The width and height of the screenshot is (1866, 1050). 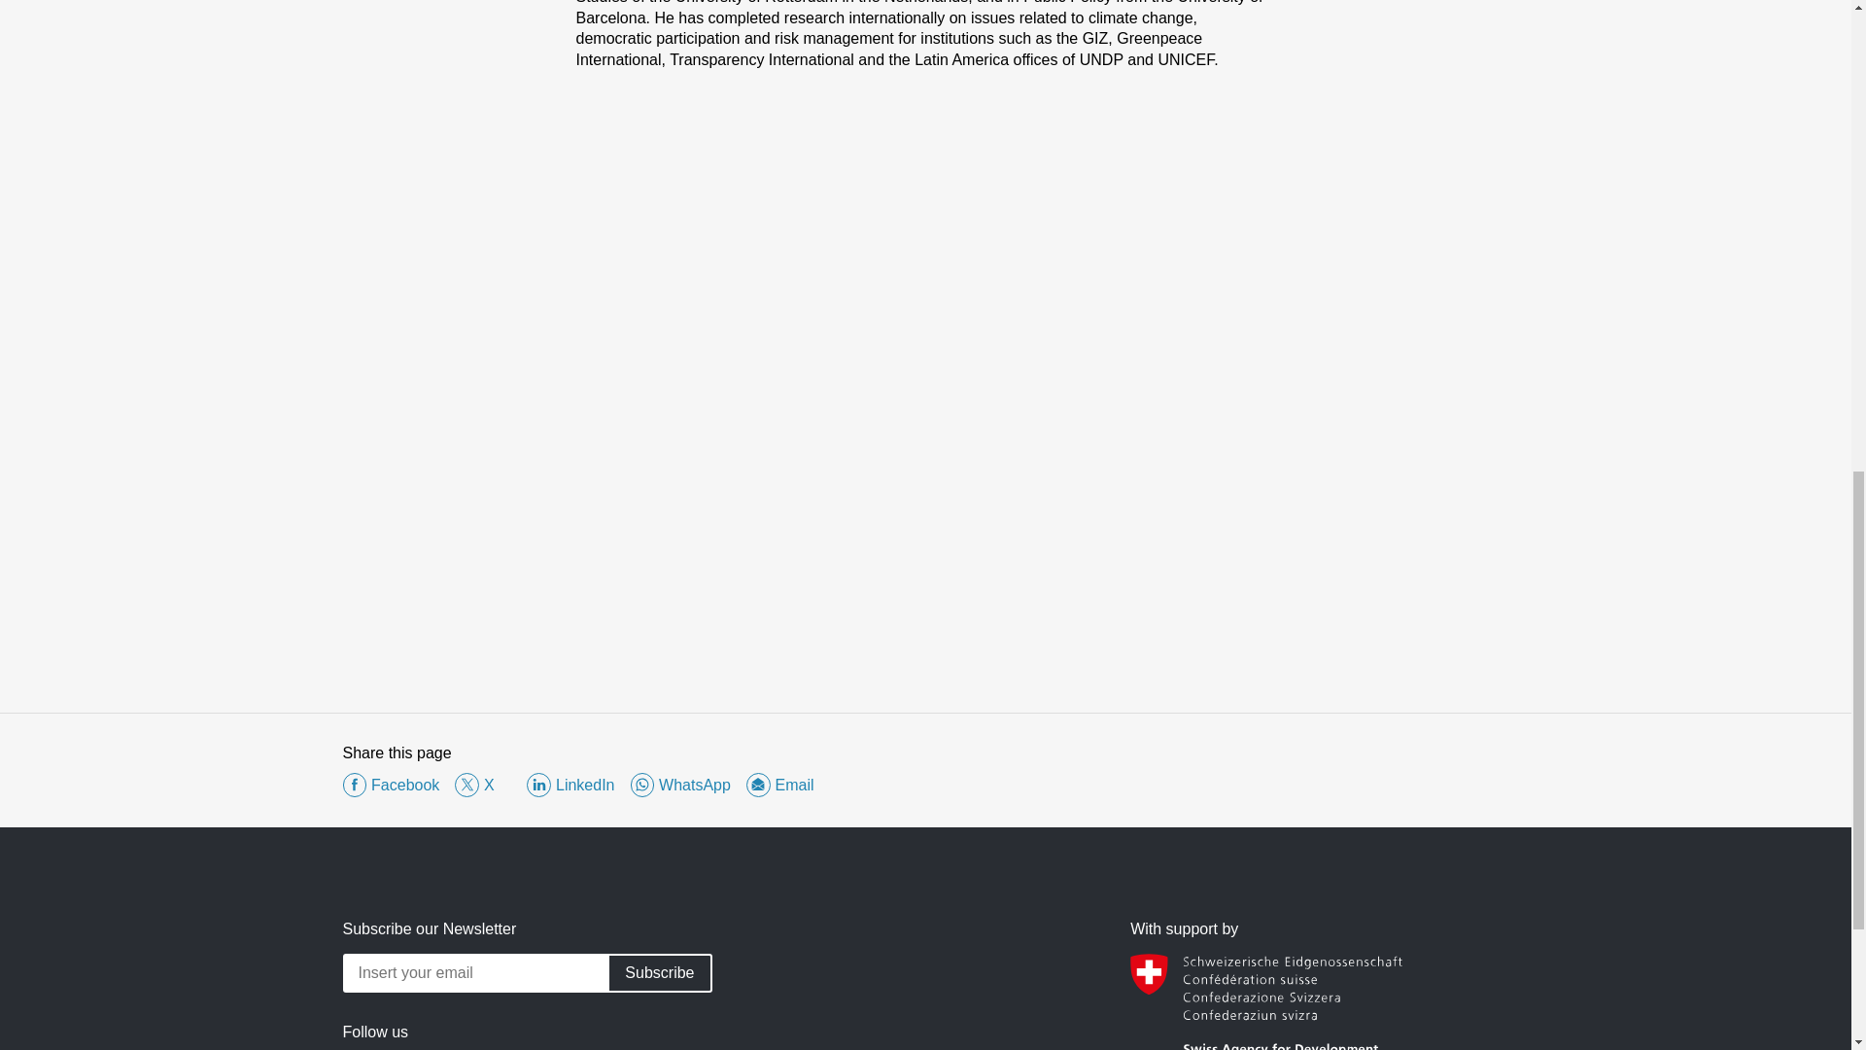 I want to click on Youtube, so click(x=587, y=1046).